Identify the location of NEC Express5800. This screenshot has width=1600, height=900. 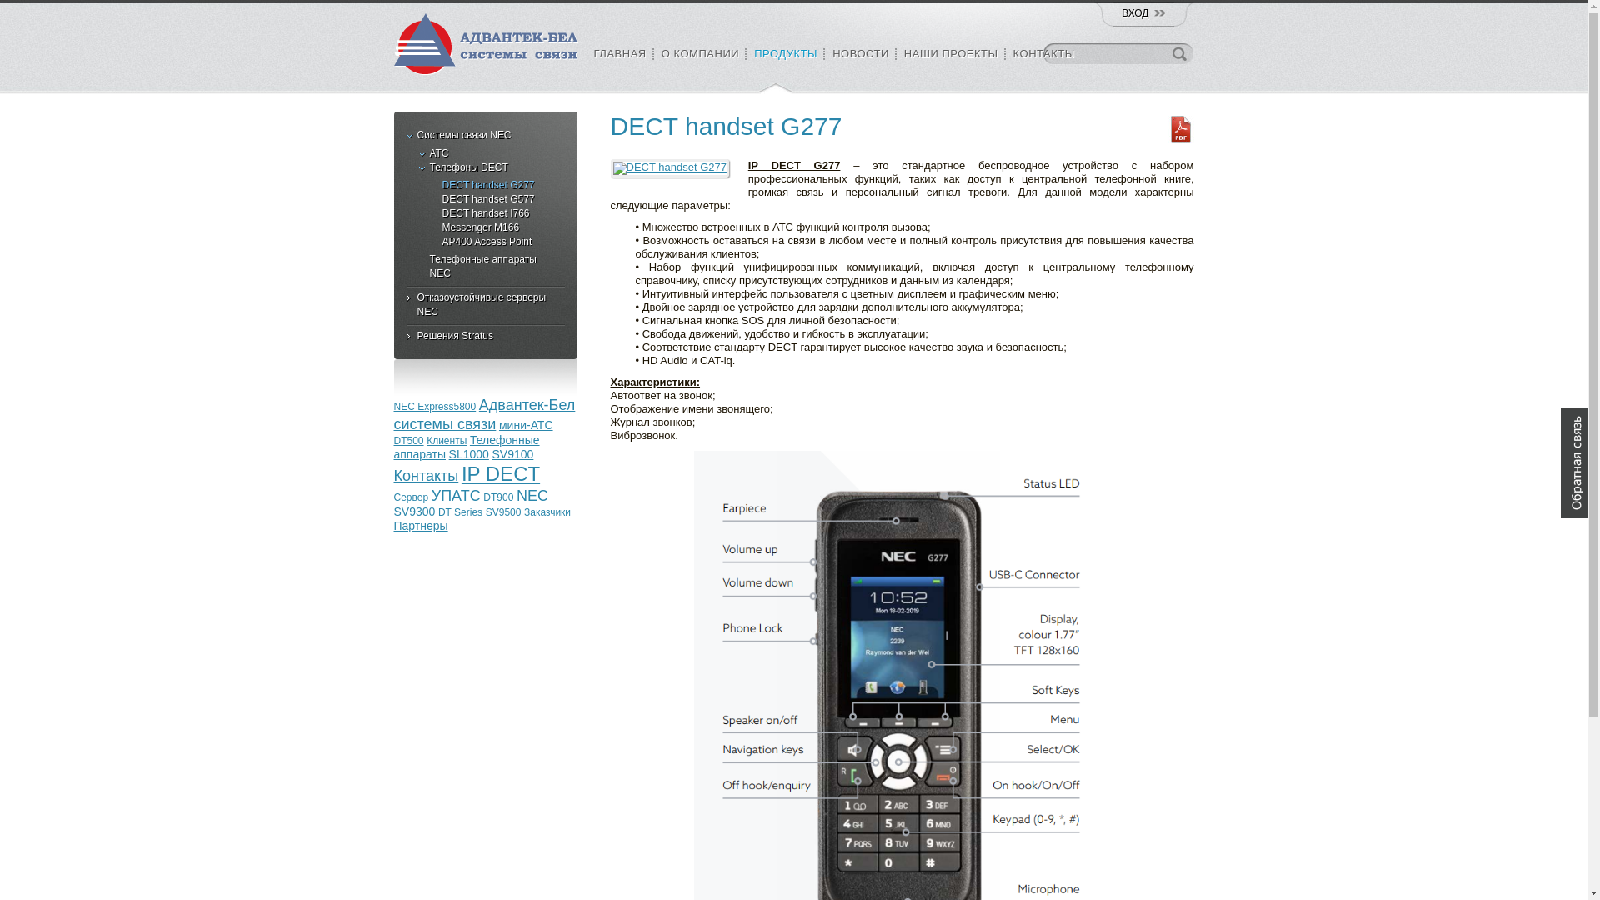
(435, 407).